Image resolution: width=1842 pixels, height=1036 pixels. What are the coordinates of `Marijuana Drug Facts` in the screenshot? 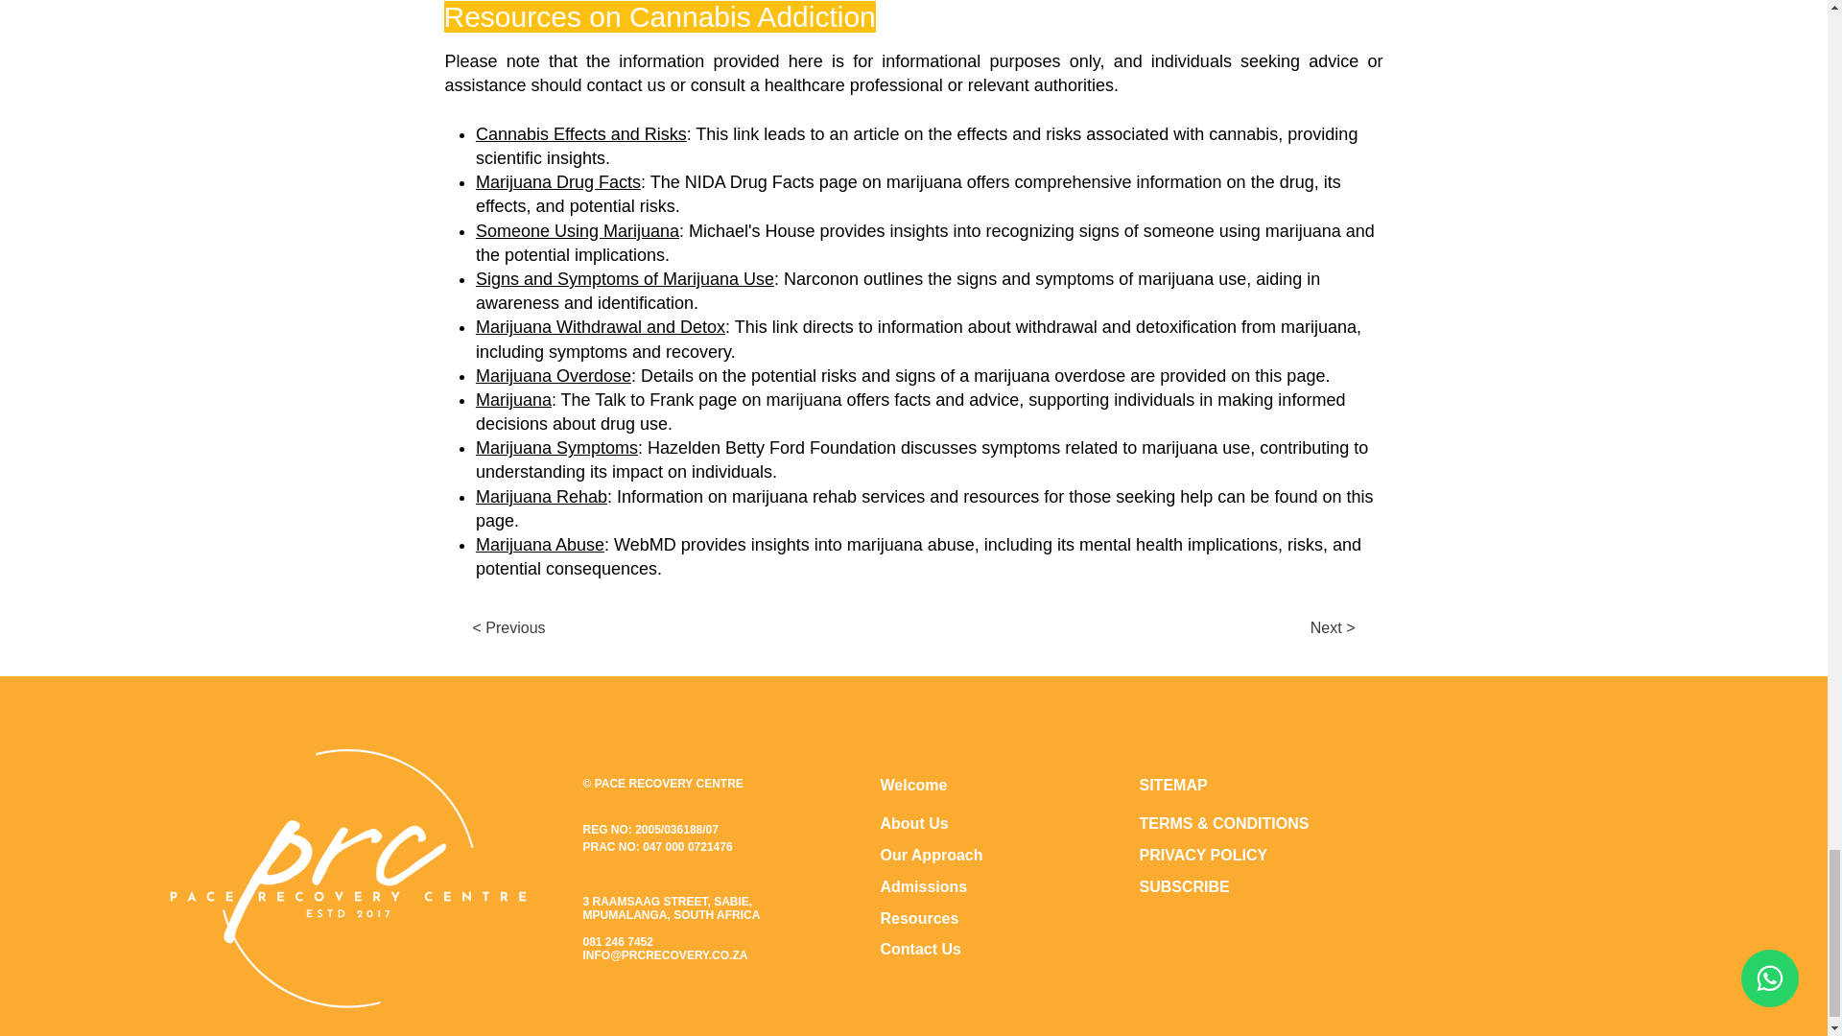 It's located at (558, 182).